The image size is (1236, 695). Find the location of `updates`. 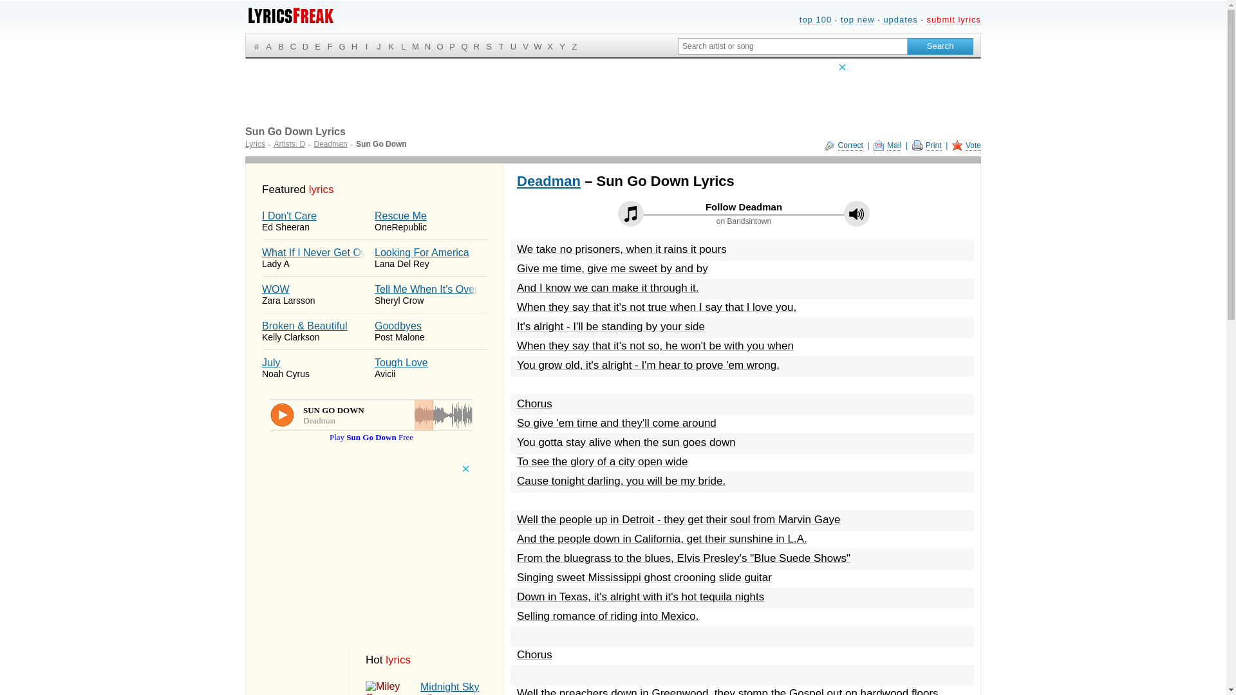

updates is located at coordinates (430, 257).